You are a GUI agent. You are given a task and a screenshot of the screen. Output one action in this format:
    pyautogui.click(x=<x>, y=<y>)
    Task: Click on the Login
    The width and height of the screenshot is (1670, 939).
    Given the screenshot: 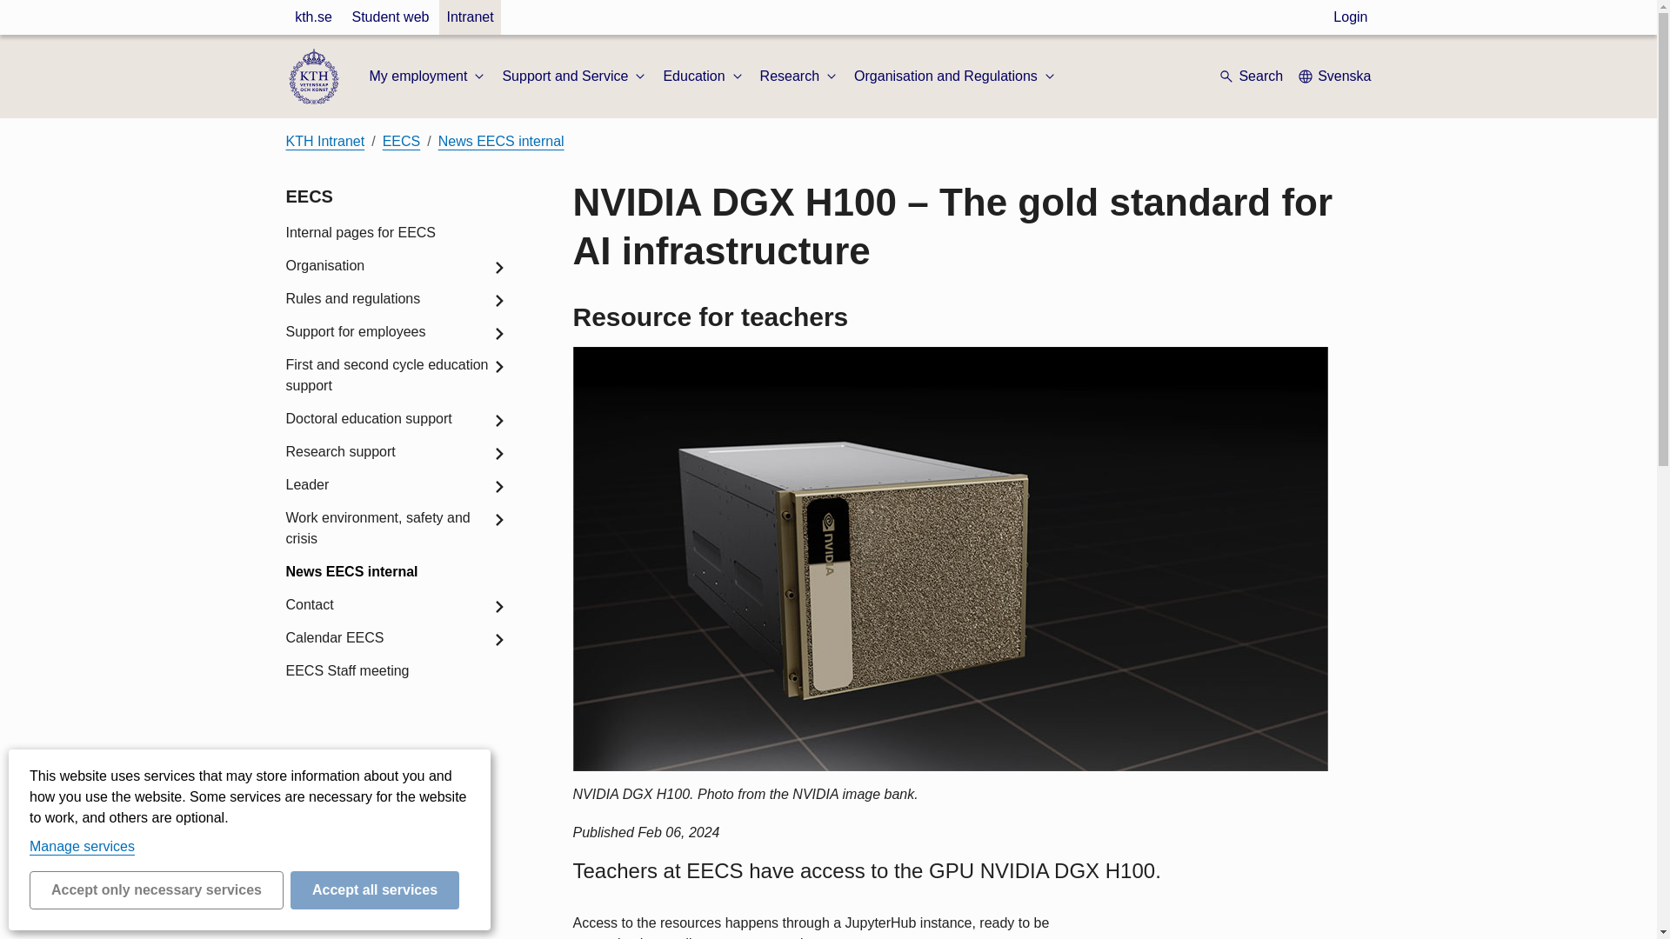 What is the action you would take?
    pyautogui.click(x=1350, y=17)
    